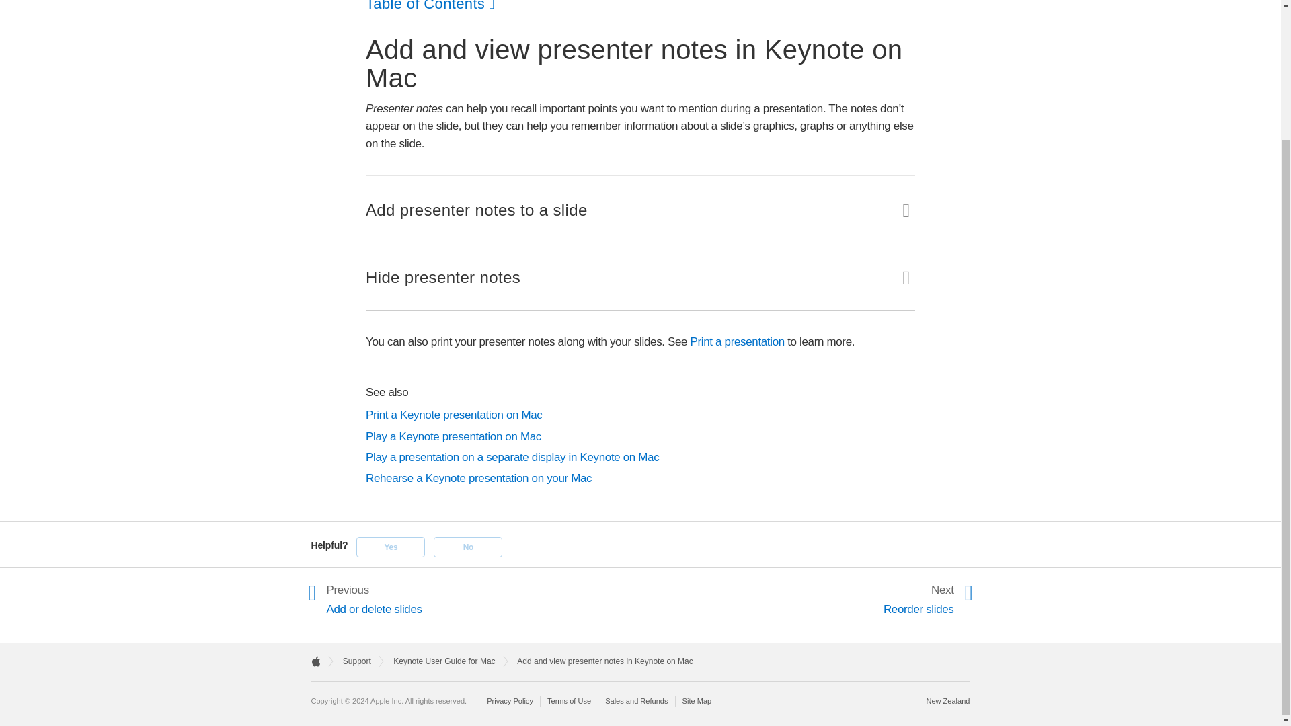 This screenshot has height=726, width=1291. What do you see at coordinates (947, 700) in the screenshot?
I see `Choose your country or region` at bounding box center [947, 700].